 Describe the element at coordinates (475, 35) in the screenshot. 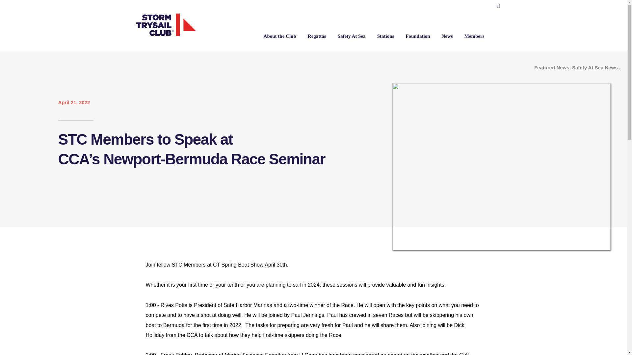

I see `Members` at that location.